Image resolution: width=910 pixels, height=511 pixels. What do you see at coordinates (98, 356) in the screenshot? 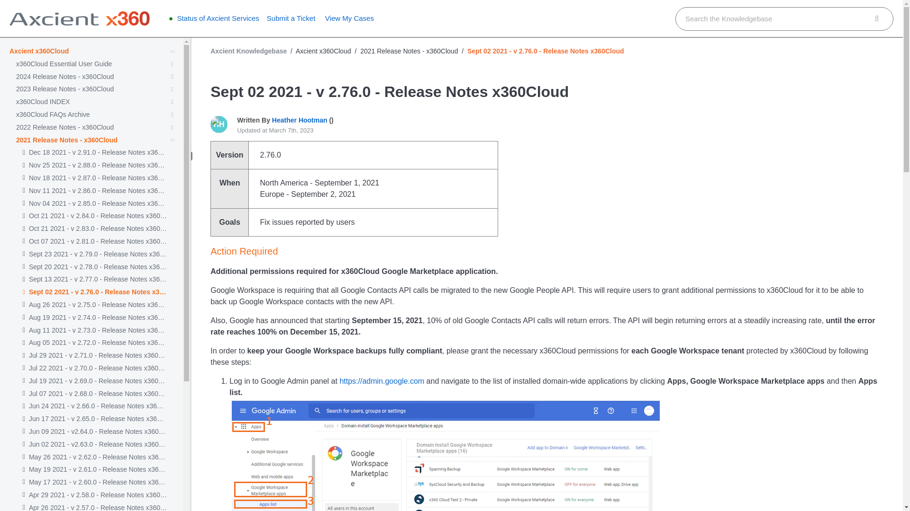
I see `Jul 29 2021 - v 2.71.0 - Release Notes x360Cloud` at bounding box center [98, 356].